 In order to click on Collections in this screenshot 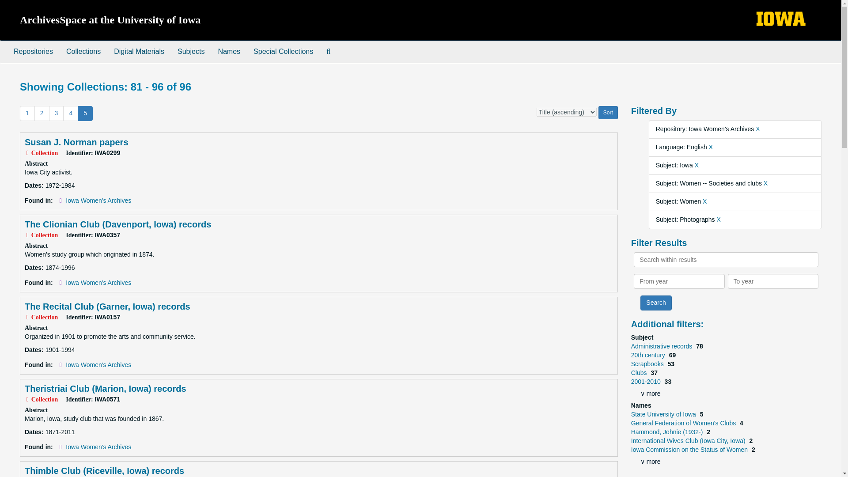, I will do `click(83, 51)`.